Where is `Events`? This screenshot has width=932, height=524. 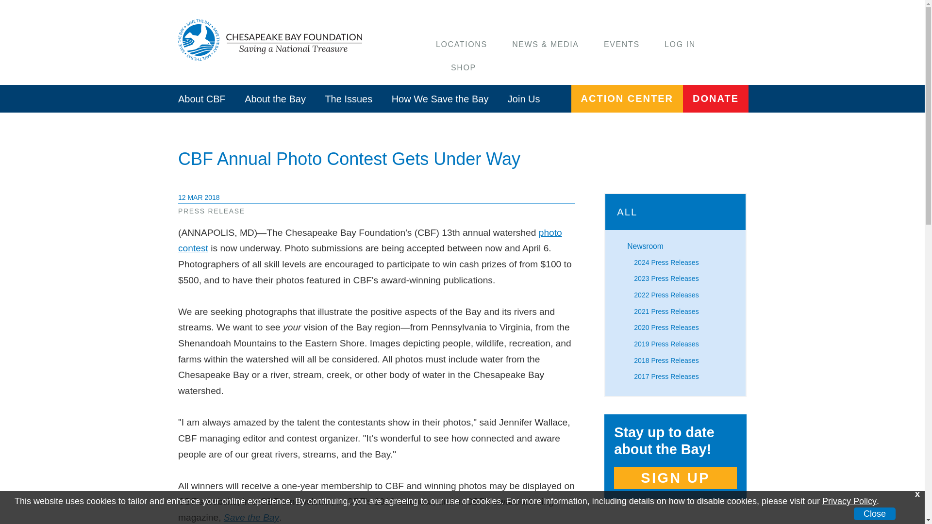
Events is located at coordinates (621, 45).